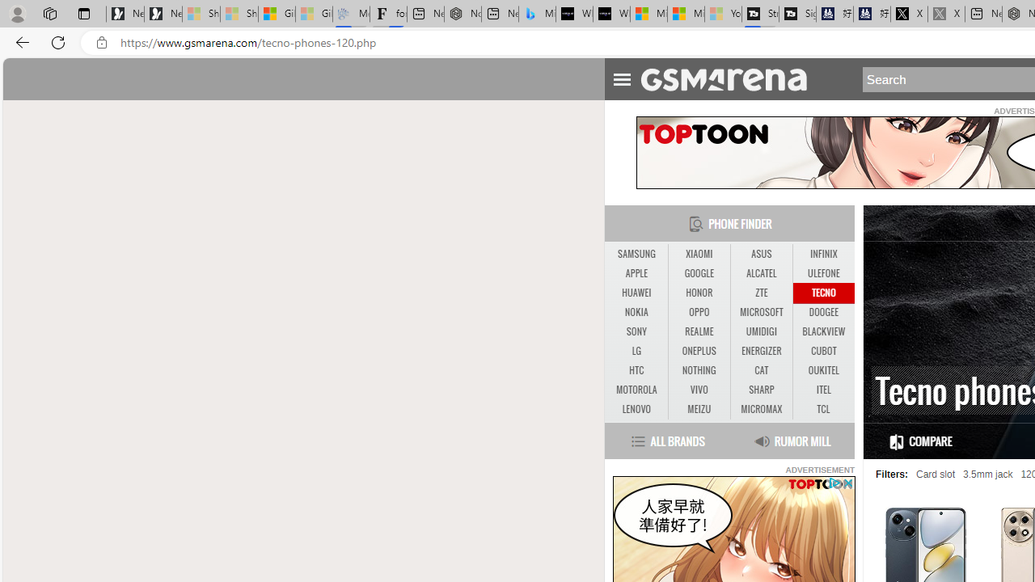 Image resolution: width=1035 pixels, height=582 pixels. I want to click on Microsoft Start Sports, so click(648, 15).